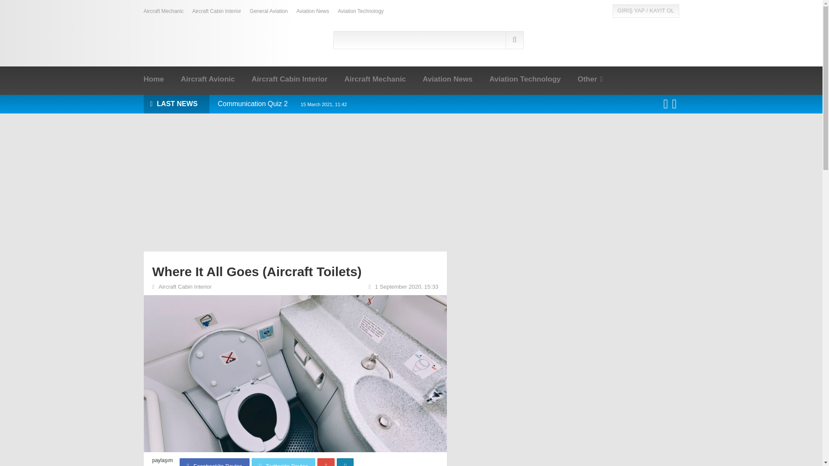  I want to click on Aviation News, so click(447, 79).